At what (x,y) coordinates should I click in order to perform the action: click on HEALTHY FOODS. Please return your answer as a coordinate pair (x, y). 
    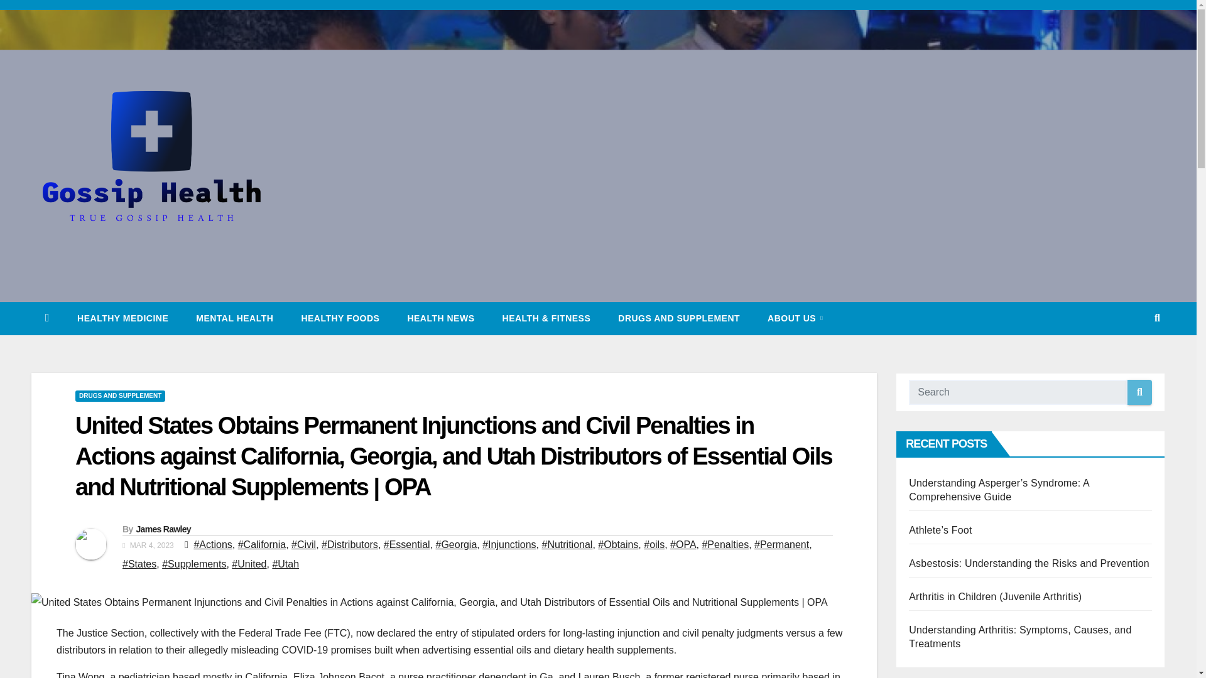
    Looking at the image, I should click on (339, 318).